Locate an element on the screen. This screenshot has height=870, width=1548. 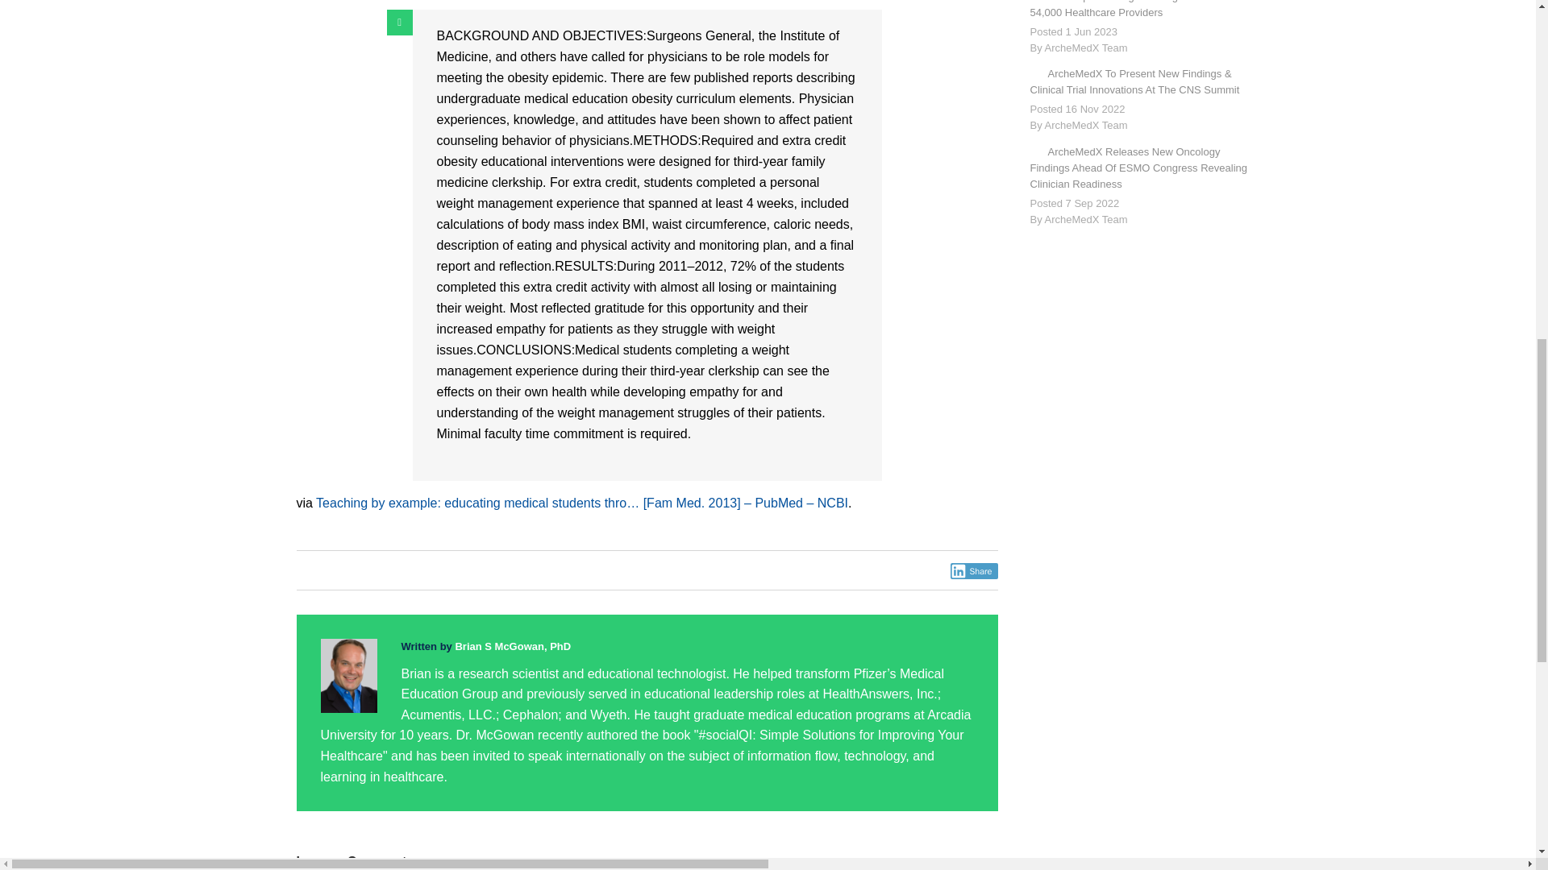
Brian S McGowan, PhD is located at coordinates (513, 646).